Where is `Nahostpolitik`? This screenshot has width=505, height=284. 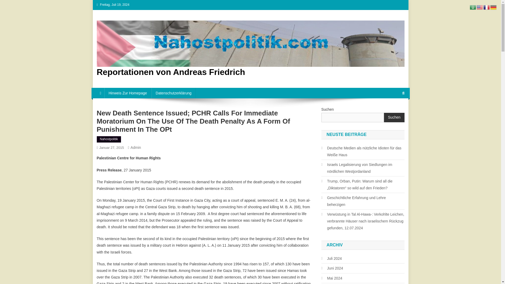 Nahostpolitik is located at coordinates (109, 139).